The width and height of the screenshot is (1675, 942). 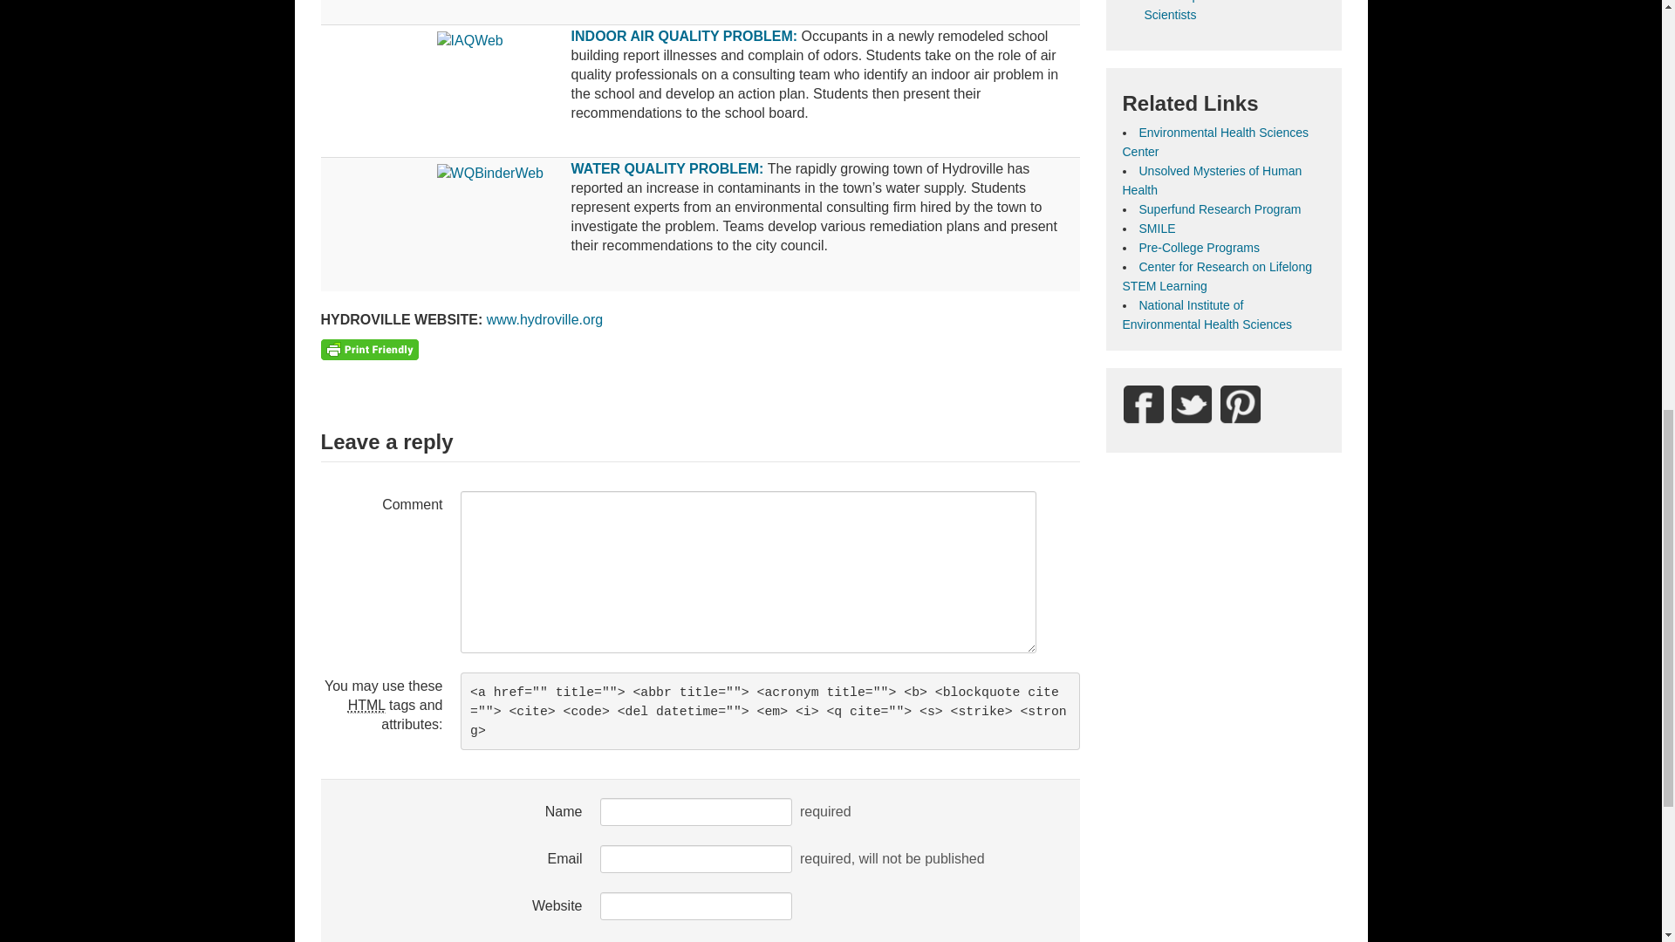 I want to click on Environ Health K-12 on Pinterest, so click(x=1240, y=404).